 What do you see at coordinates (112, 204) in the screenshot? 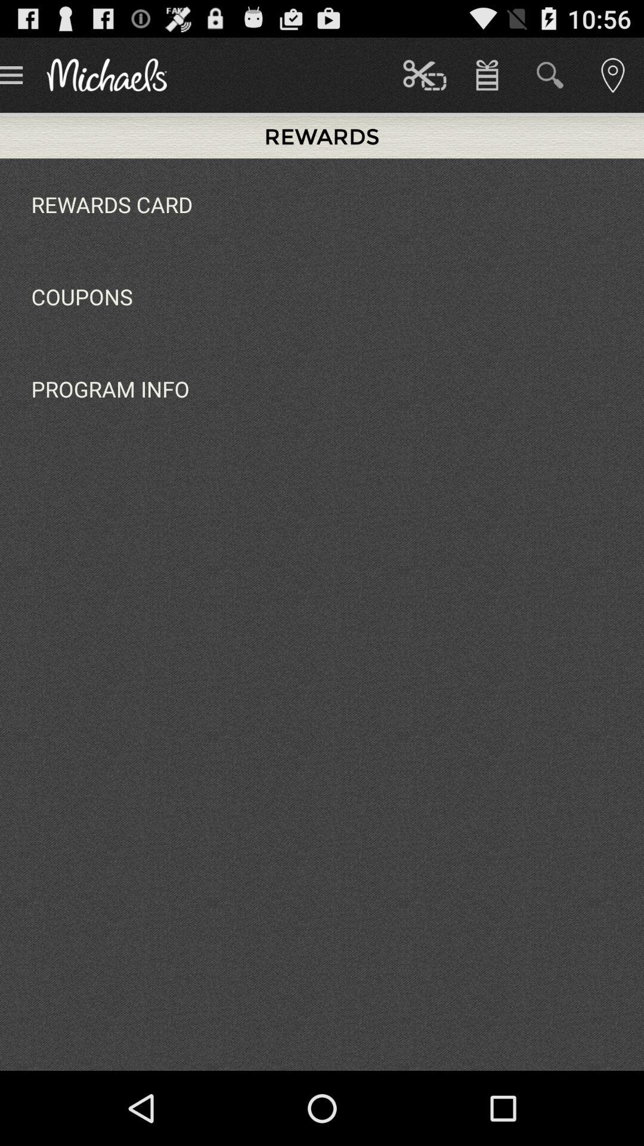
I see `select the icon above coupons item` at bounding box center [112, 204].